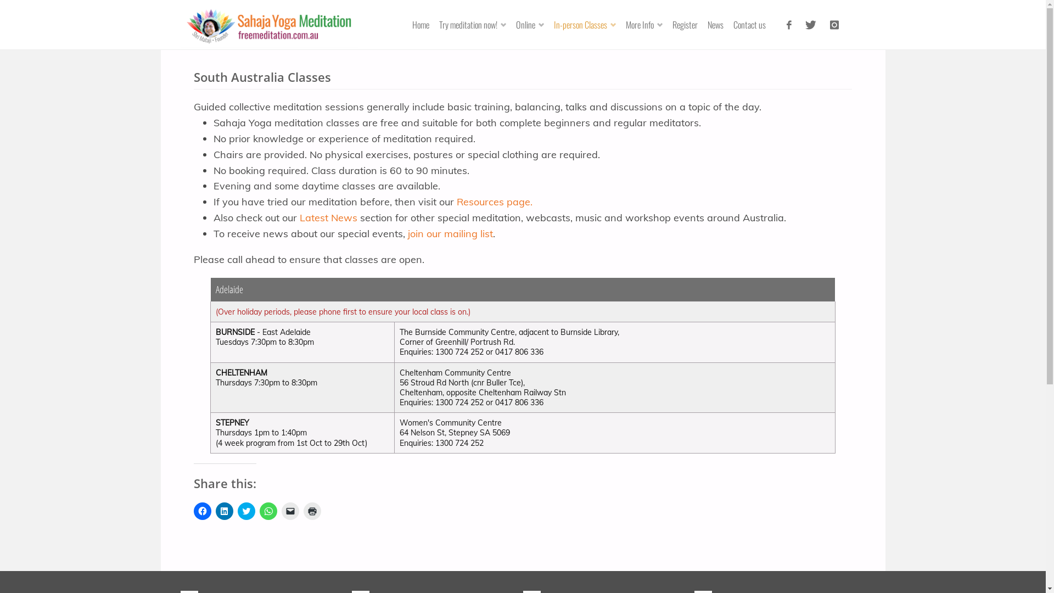 This screenshot has height=593, width=1054. Describe the element at coordinates (203, 511) in the screenshot. I see `Click to share on Facebook (Opens in new window)` at that location.